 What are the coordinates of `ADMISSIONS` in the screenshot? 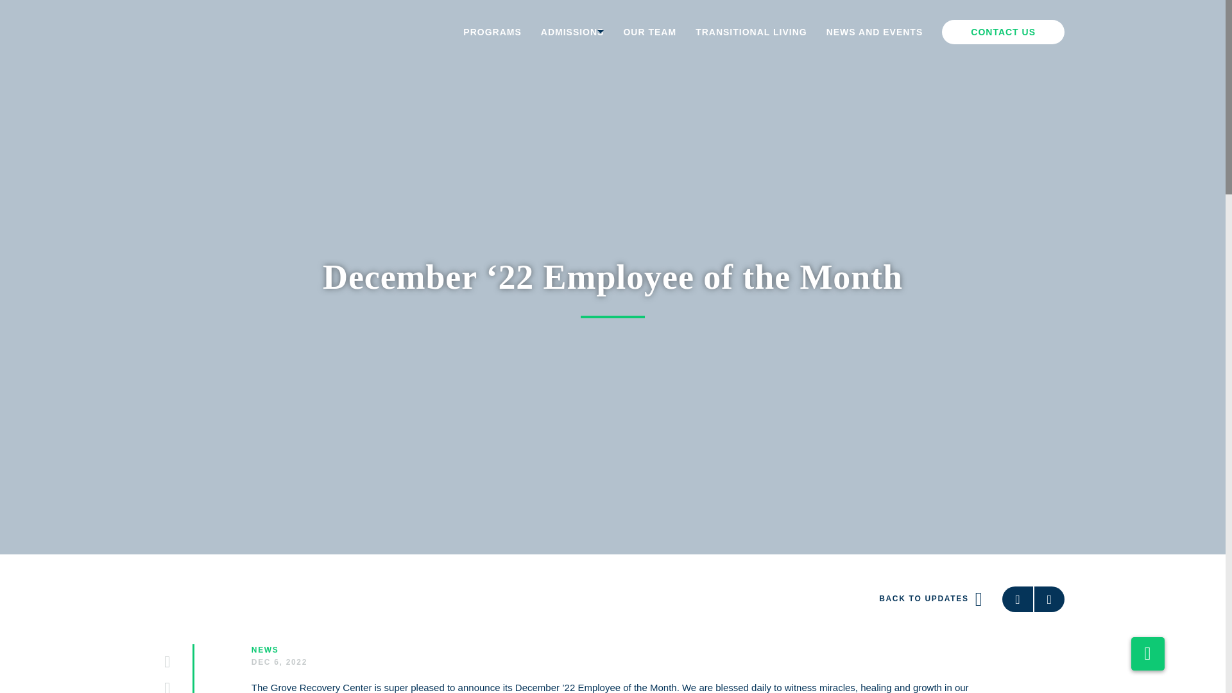 It's located at (572, 32).